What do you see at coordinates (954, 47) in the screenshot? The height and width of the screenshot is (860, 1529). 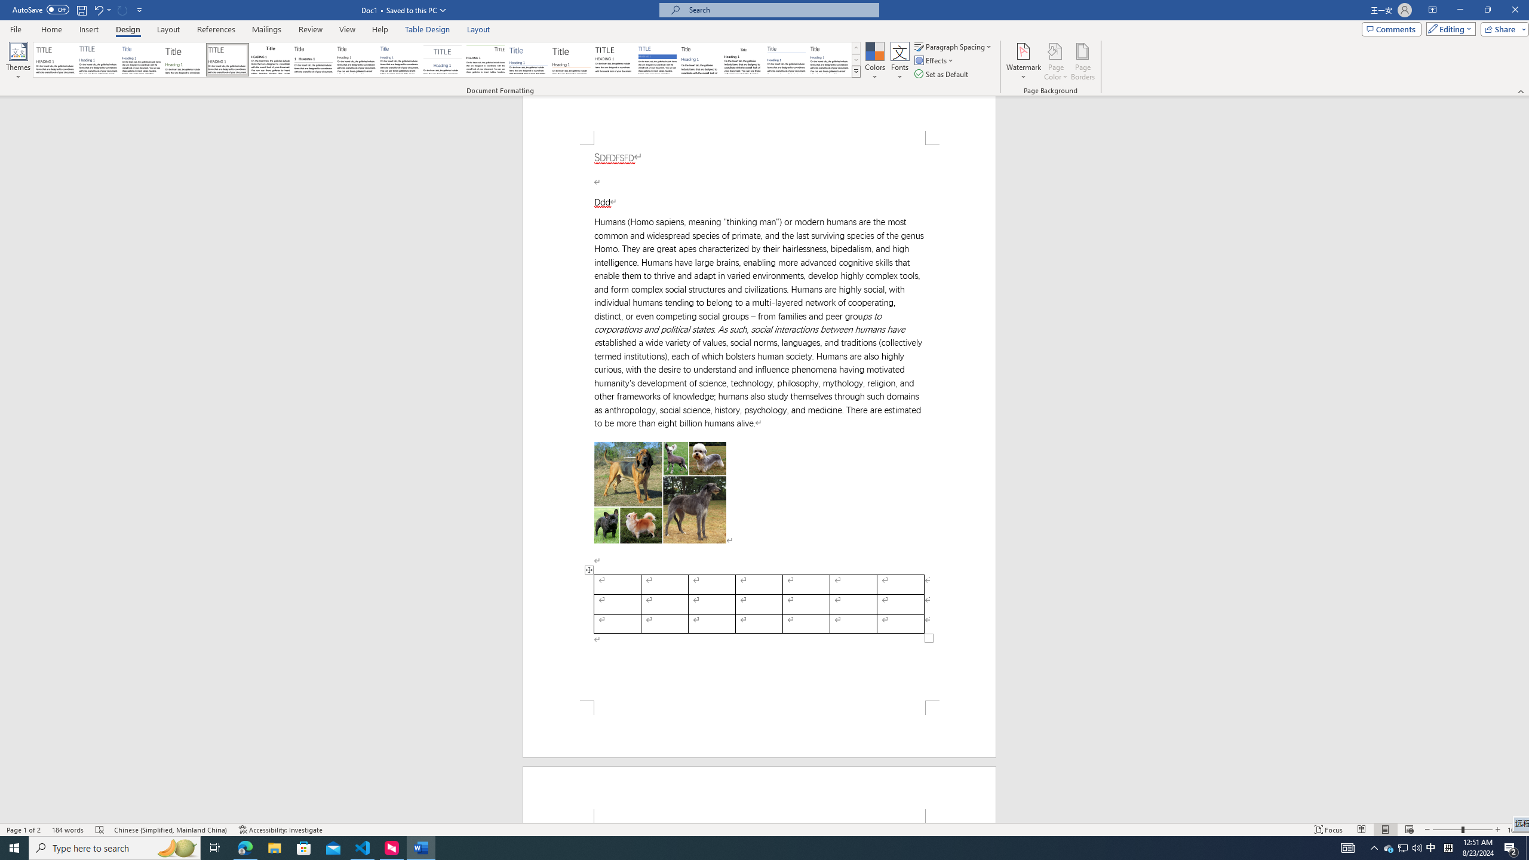 I see `Paragraph Spacing` at bounding box center [954, 47].